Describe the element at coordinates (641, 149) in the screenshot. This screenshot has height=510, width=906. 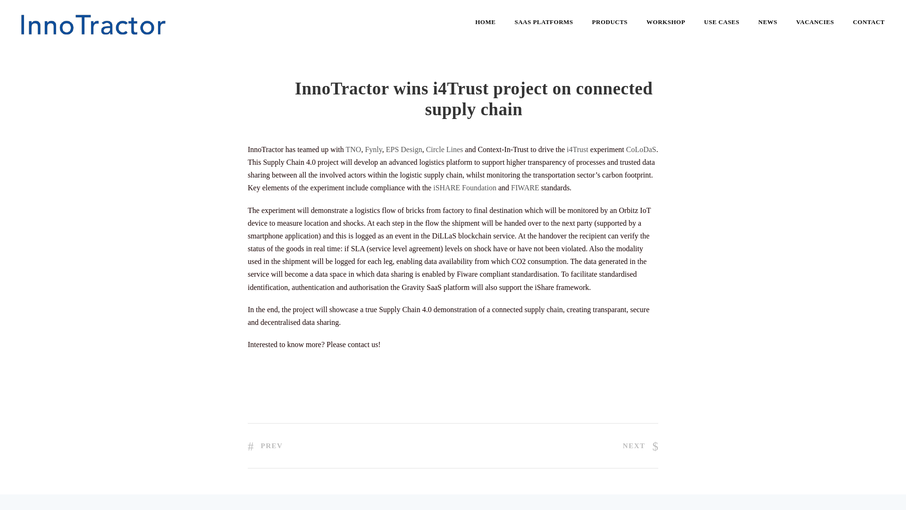
I see `CoLoDaS` at that location.